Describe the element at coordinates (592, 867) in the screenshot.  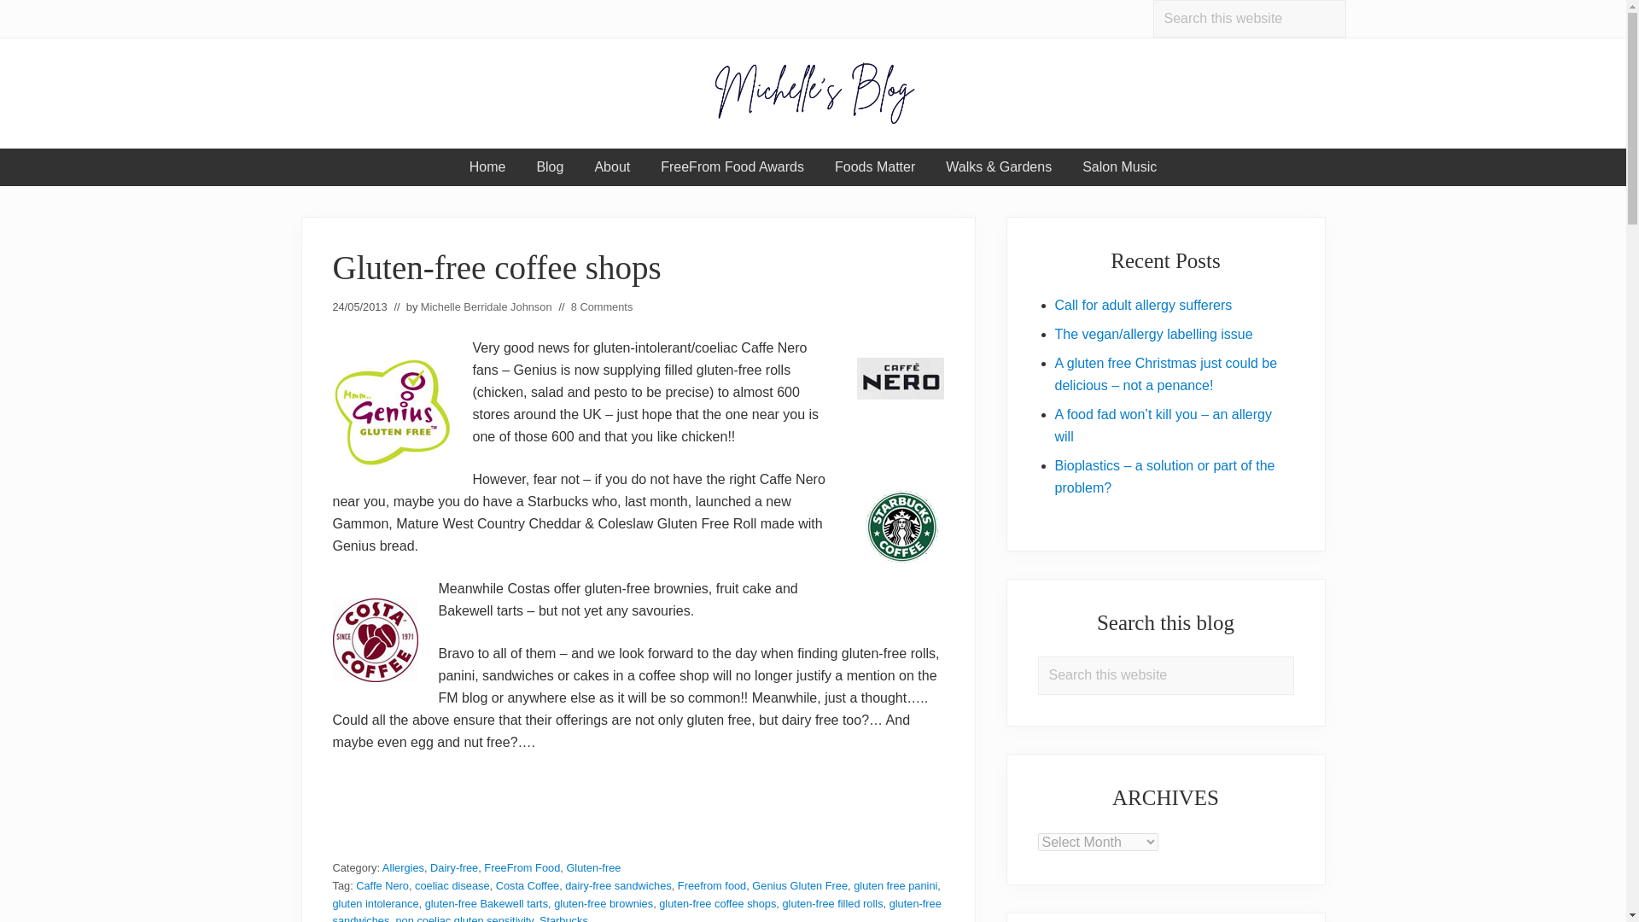
I see `Gluten-free` at that location.